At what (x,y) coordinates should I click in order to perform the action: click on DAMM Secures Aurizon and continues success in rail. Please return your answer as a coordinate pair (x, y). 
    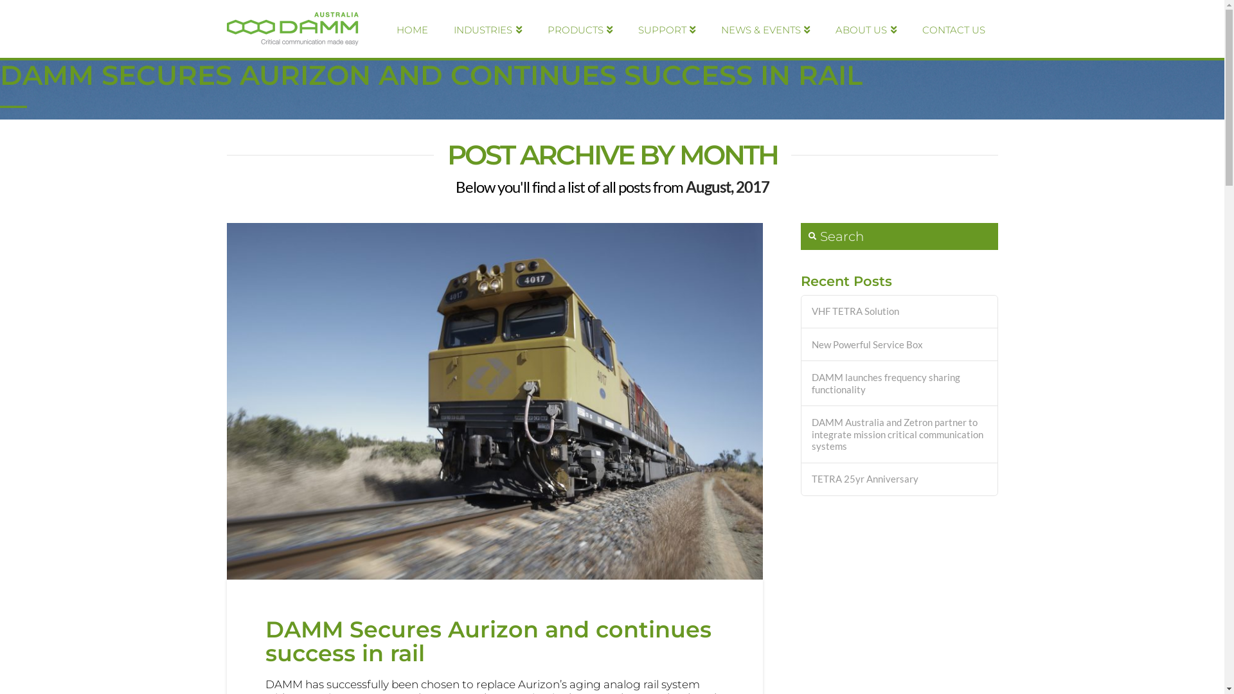
    Looking at the image, I should click on (488, 641).